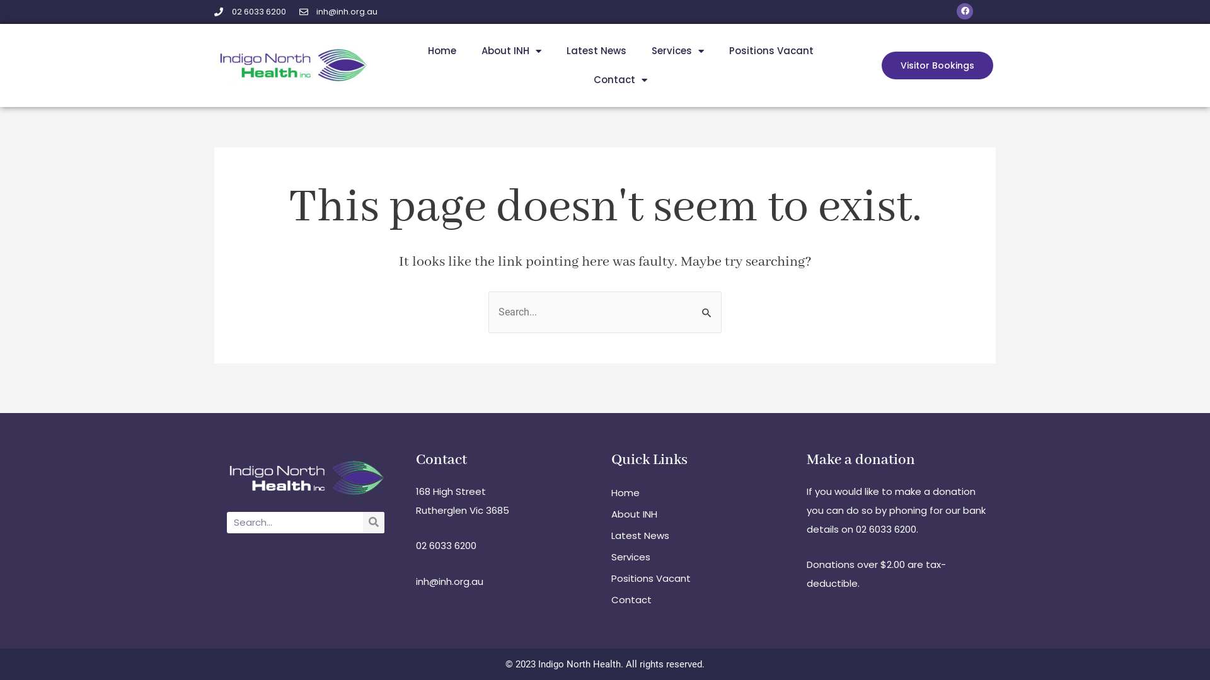 The width and height of the screenshot is (1210, 680). What do you see at coordinates (703, 600) in the screenshot?
I see `Contact` at bounding box center [703, 600].